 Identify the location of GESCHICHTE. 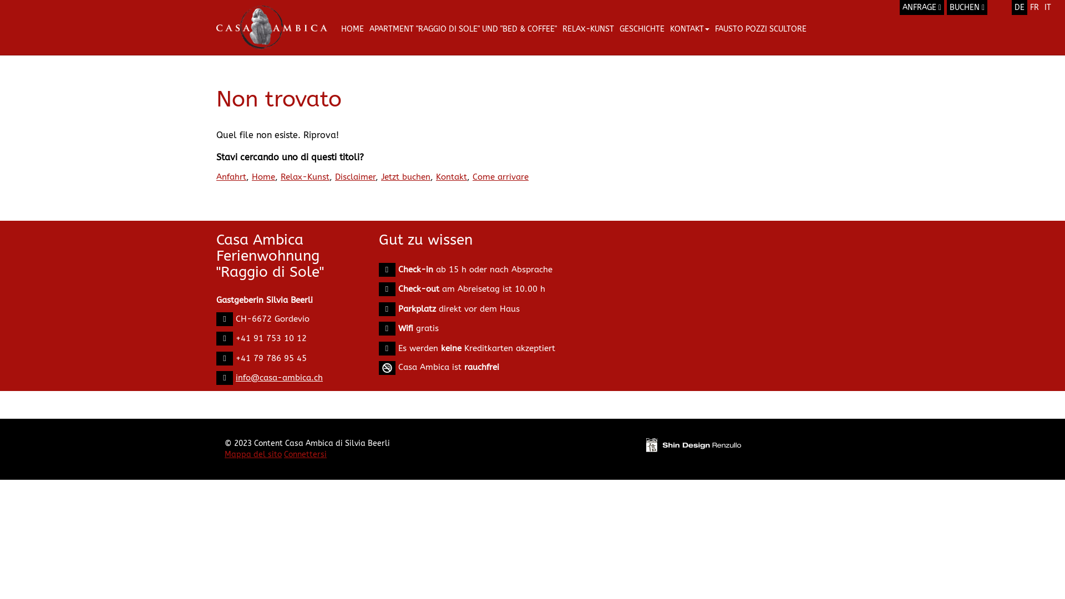
(642, 29).